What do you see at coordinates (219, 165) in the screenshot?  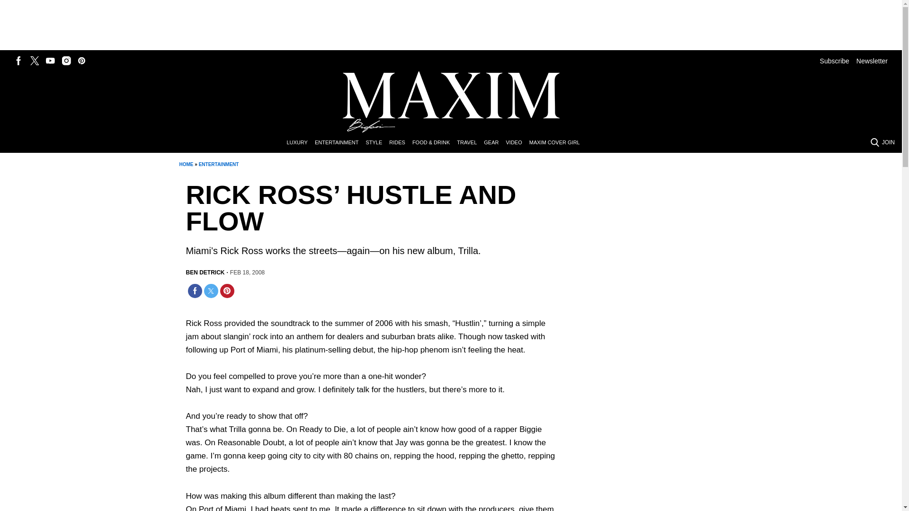 I see `ENTERTAINMENT` at bounding box center [219, 165].